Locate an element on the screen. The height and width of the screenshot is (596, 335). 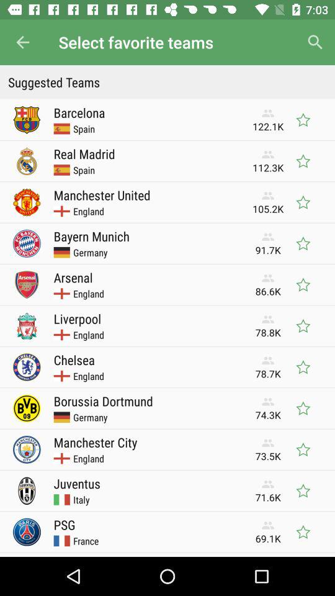
launch the item to the left of 122.1k icon is located at coordinates (79, 112).